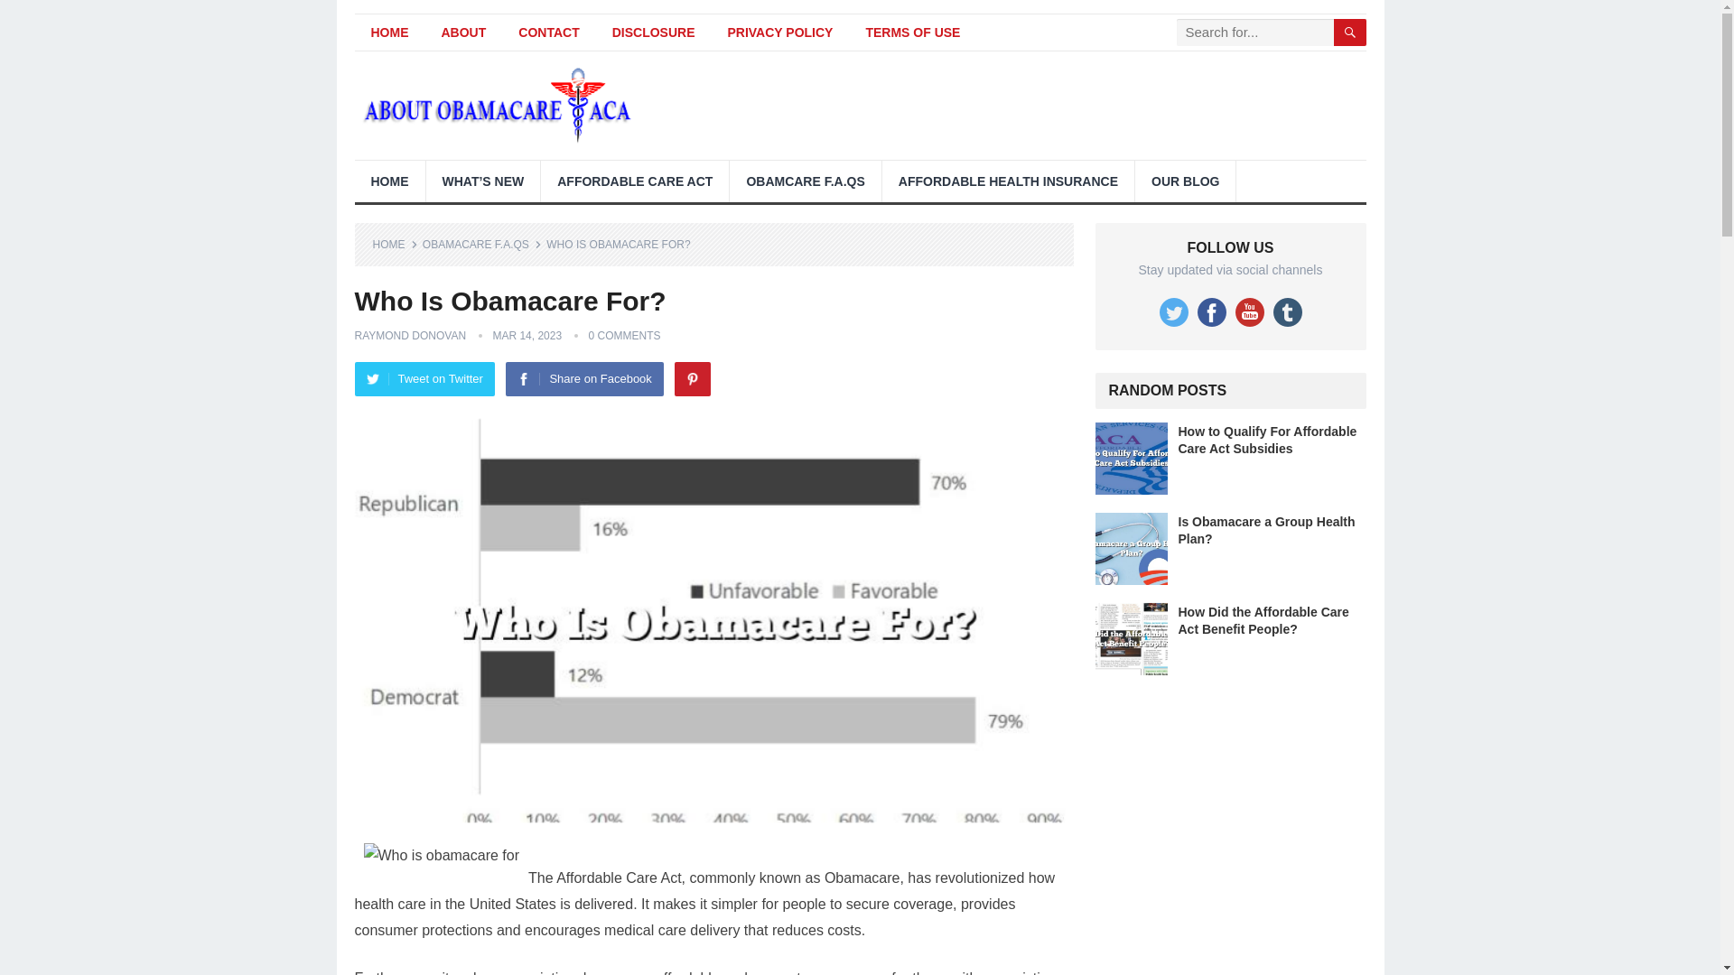 The height and width of the screenshot is (975, 1734). What do you see at coordinates (806, 181) in the screenshot?
I see `OBAMCARE F.A.QS` at bounding box center [806, 181].